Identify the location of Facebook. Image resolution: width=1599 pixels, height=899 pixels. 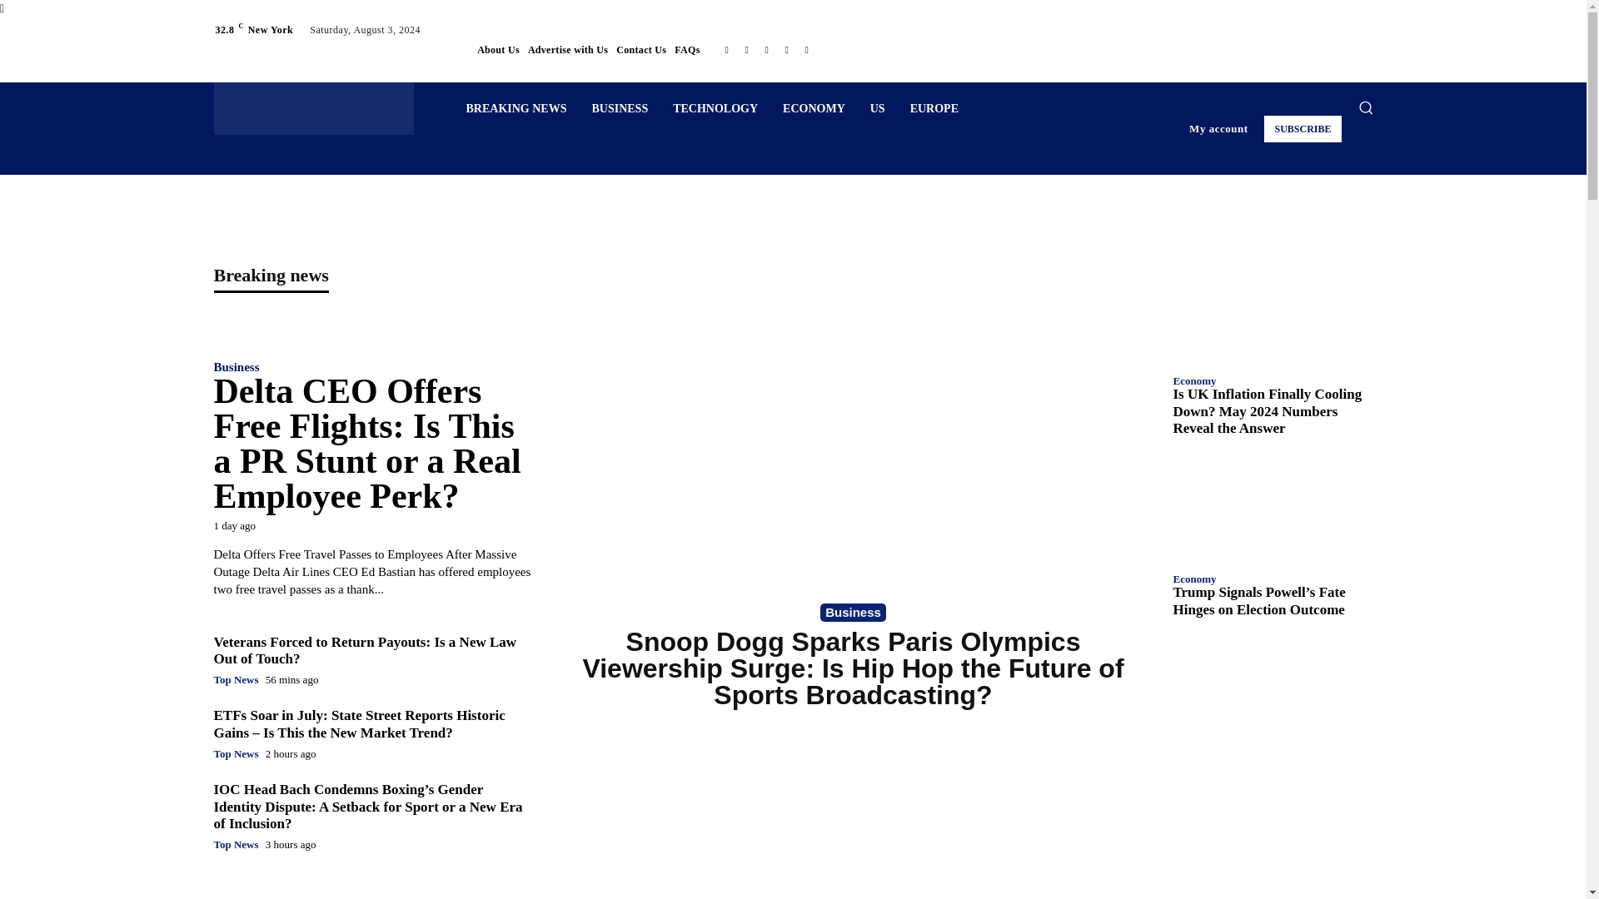
(726, 50).